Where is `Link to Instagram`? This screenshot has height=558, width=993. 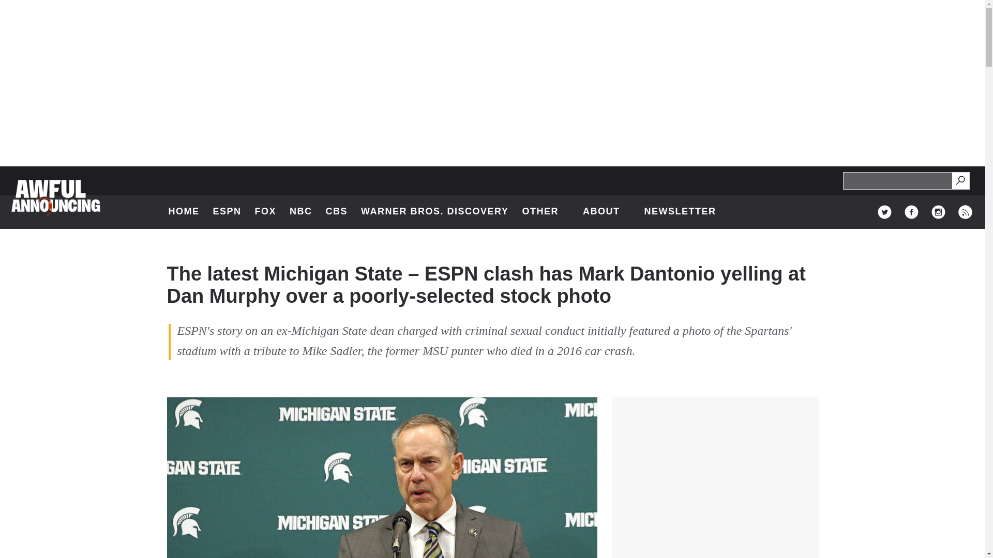
Link to Instagram is located at coordinates (266, 212).